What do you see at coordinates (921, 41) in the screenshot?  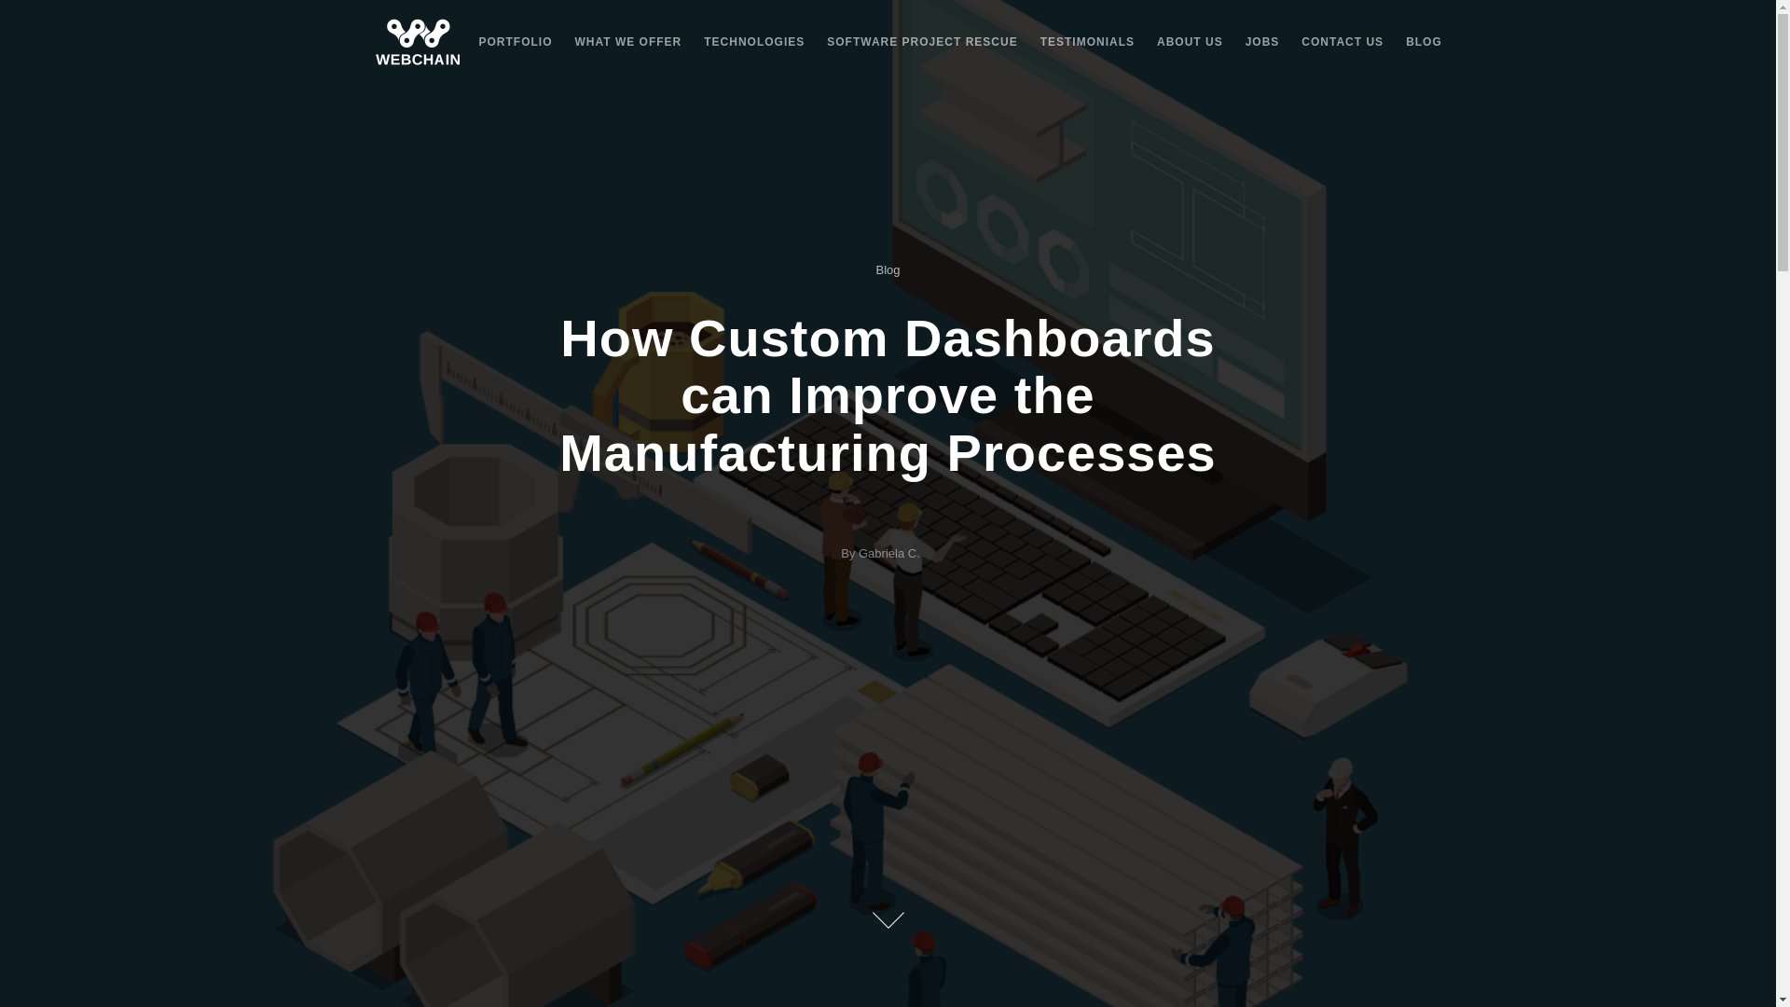 I see `SOFTWARE PROJECT RESCUE` at bounding box center [921, 41].